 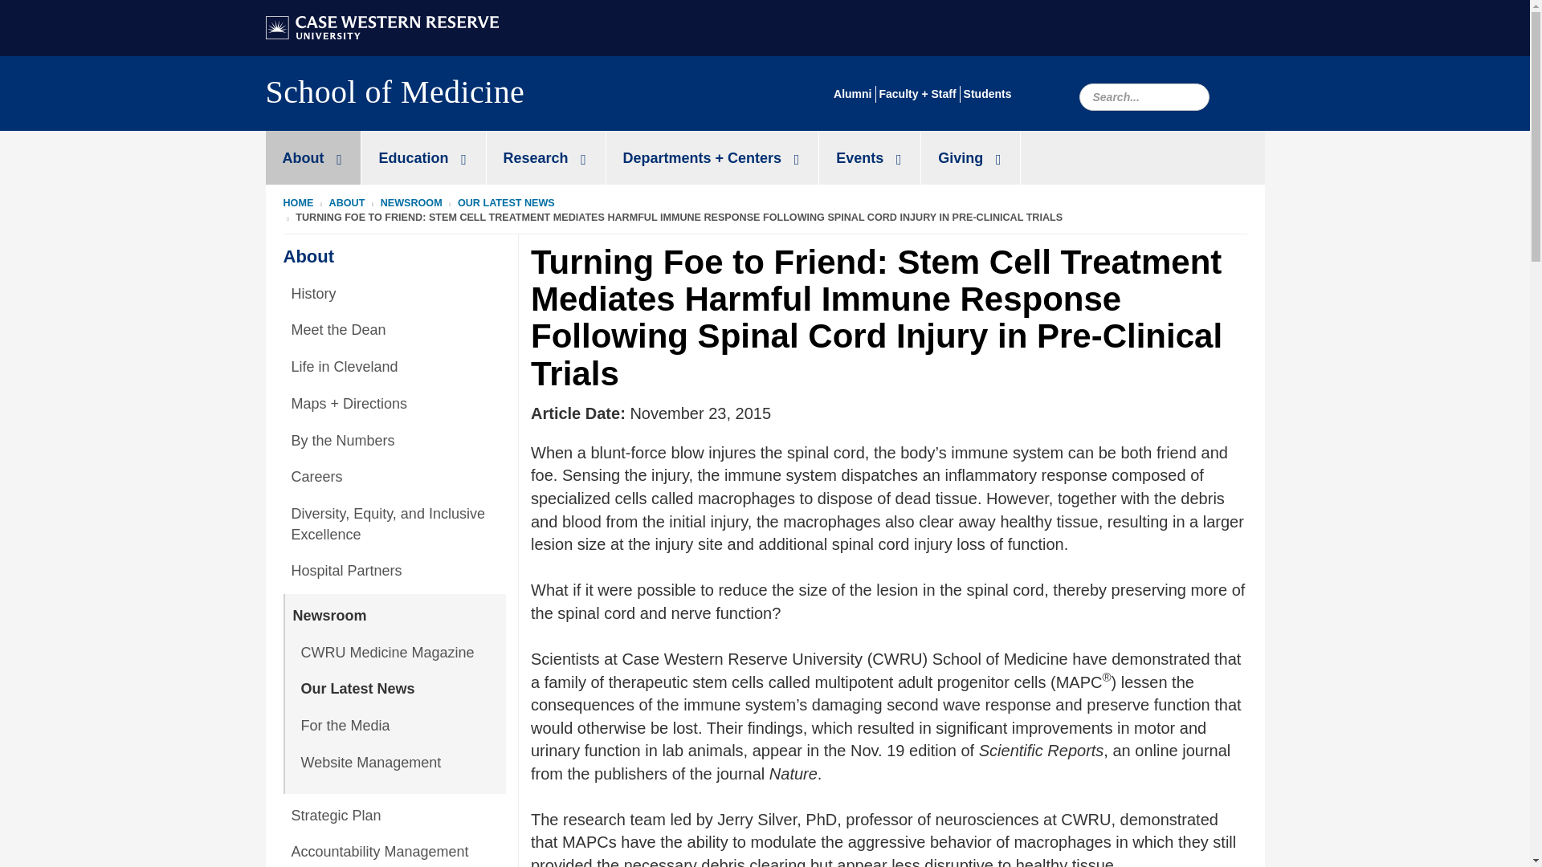 What do you see at coordinates (394, 96) in the screenshot?
I see `School of Medicine` at bounding box center [394, 96].